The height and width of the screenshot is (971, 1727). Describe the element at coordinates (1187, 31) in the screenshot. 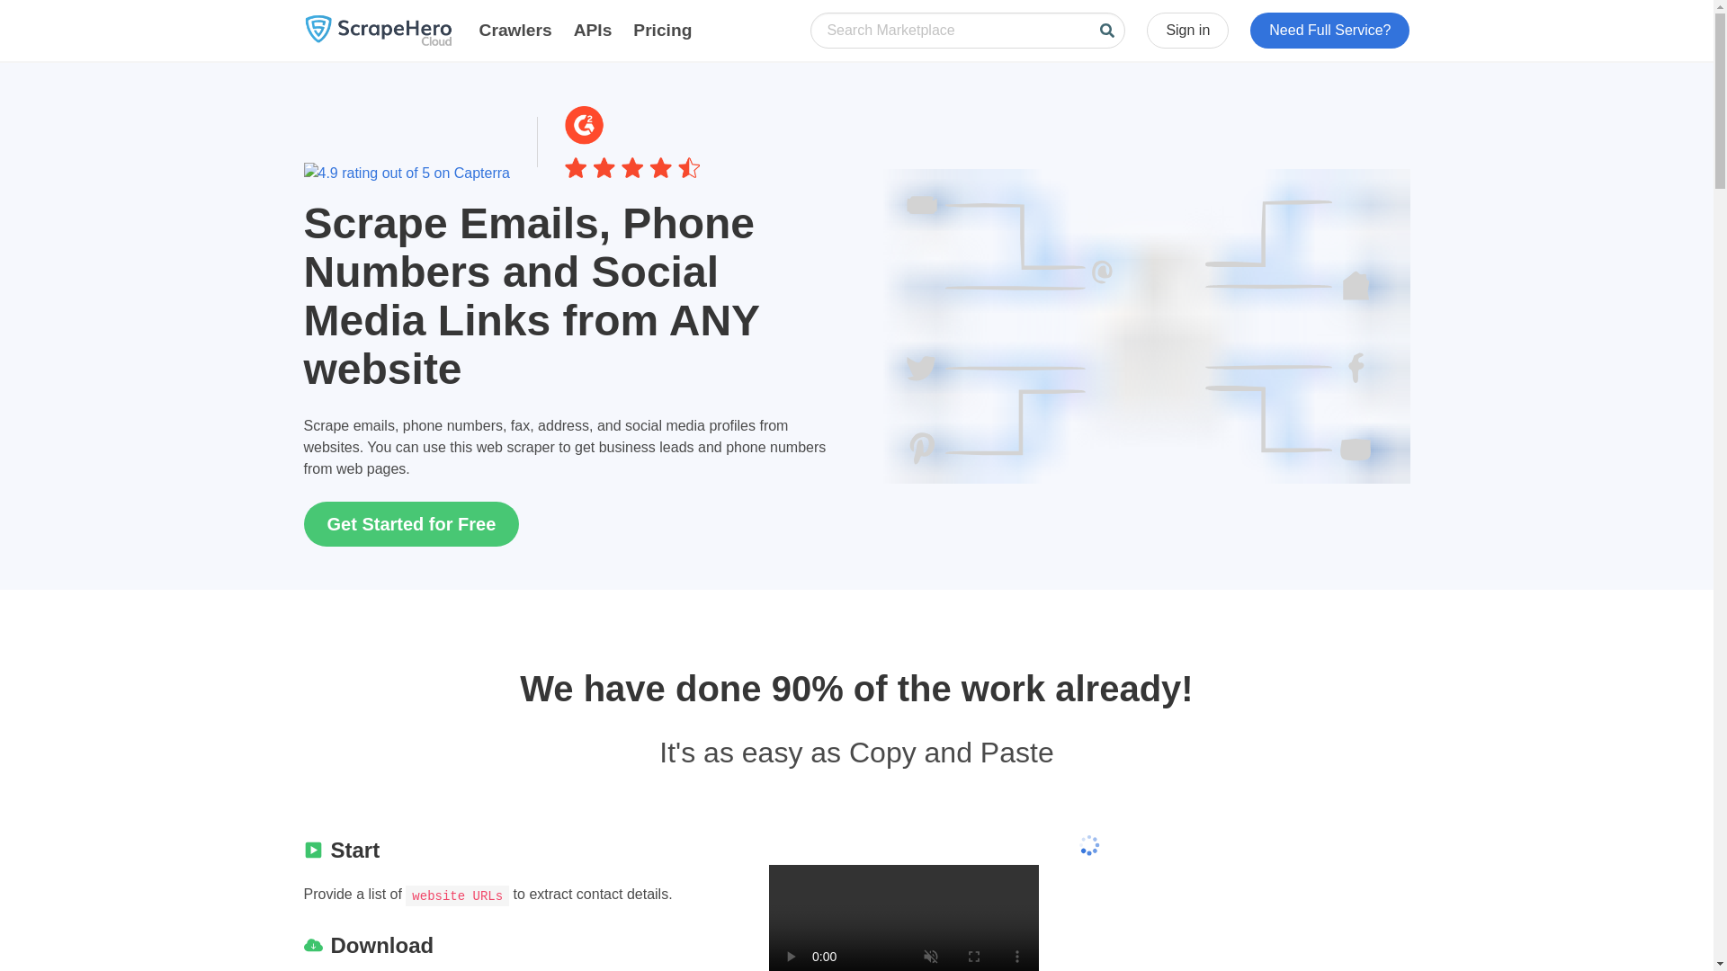

I see `Sign in` at that location.